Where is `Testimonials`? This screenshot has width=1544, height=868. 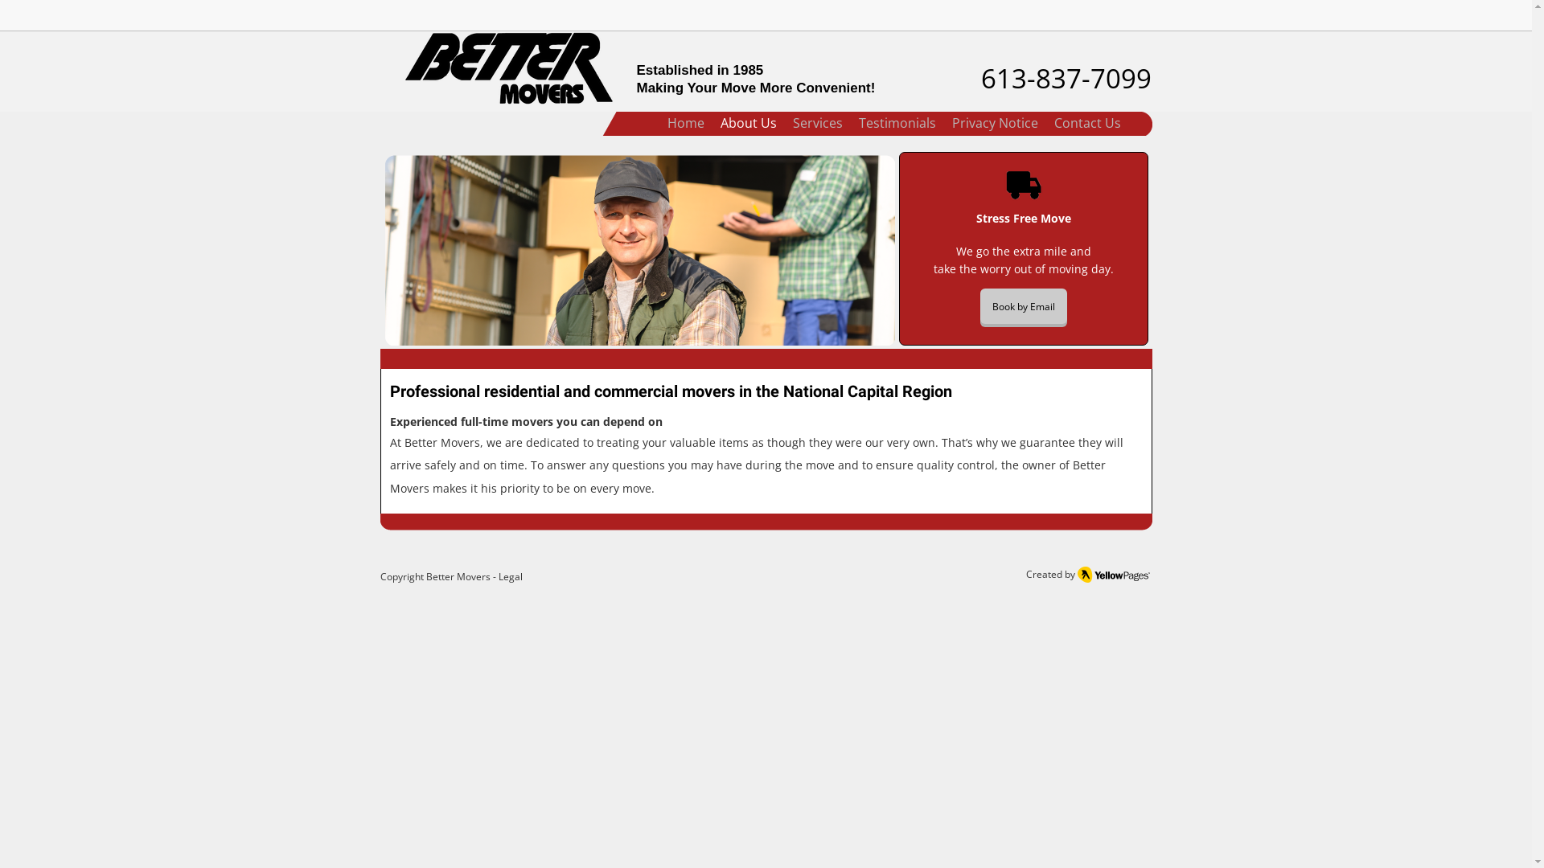 Testimonials is located at coordinates (897, 124).